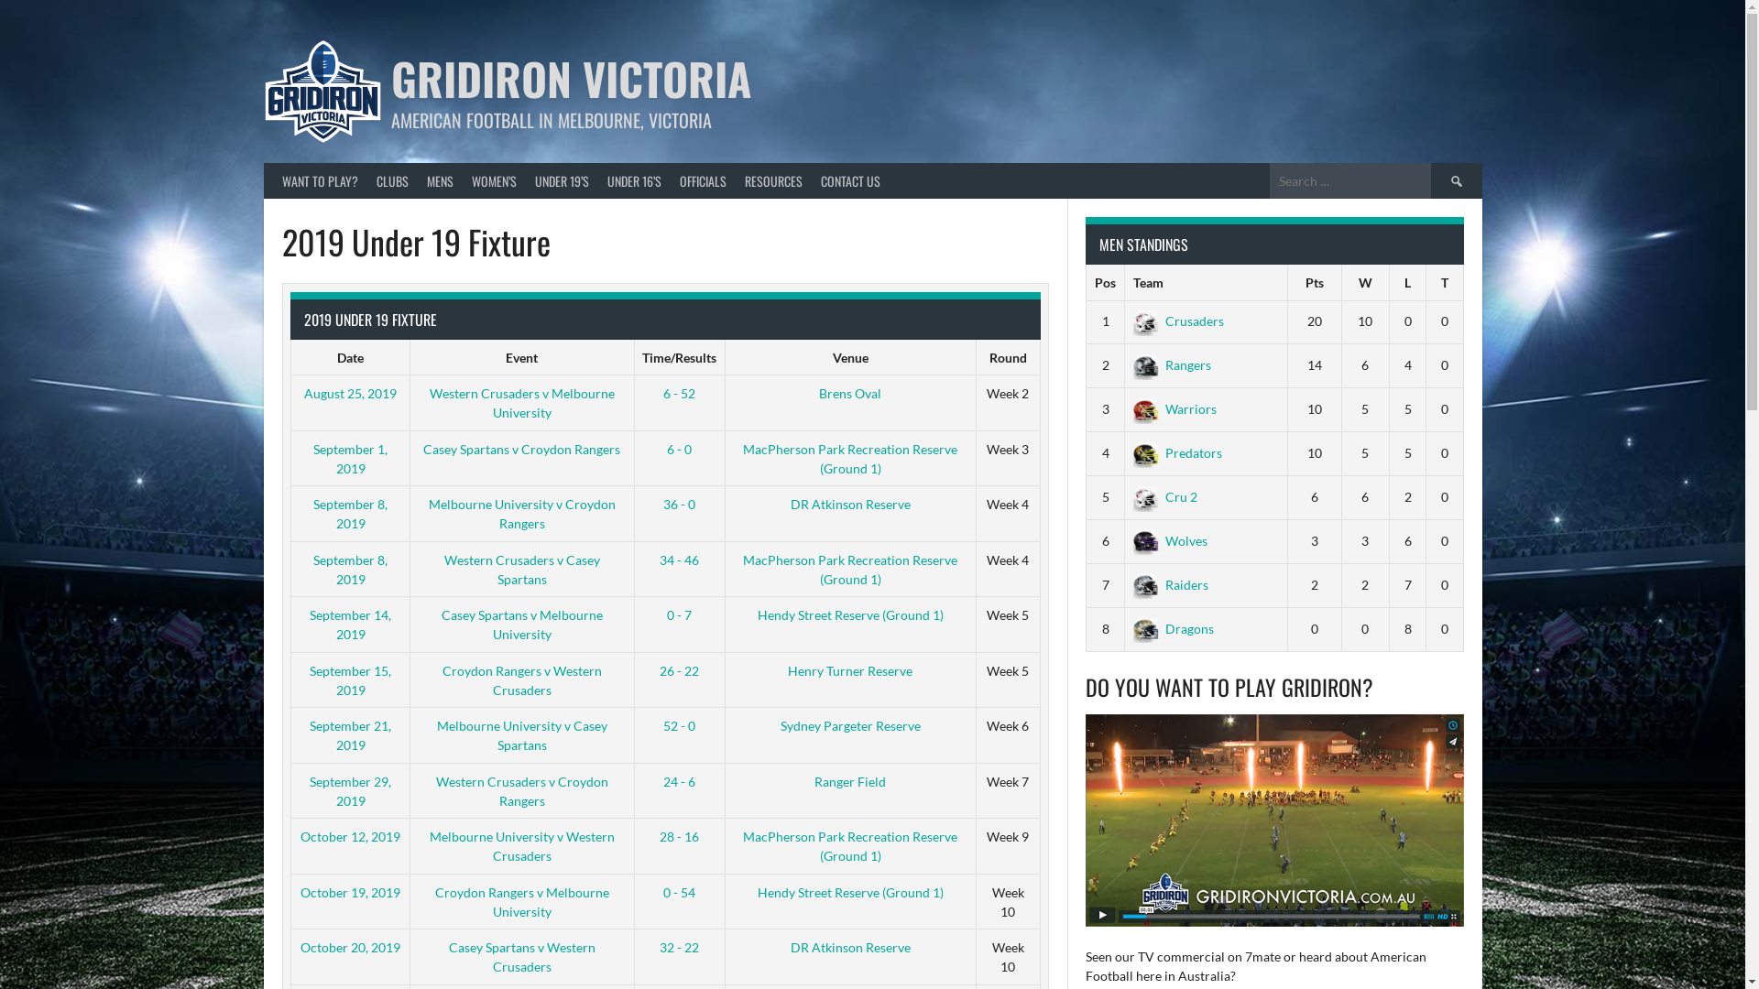  I want to click on WANT TO PLAY?, so click(321, 181).